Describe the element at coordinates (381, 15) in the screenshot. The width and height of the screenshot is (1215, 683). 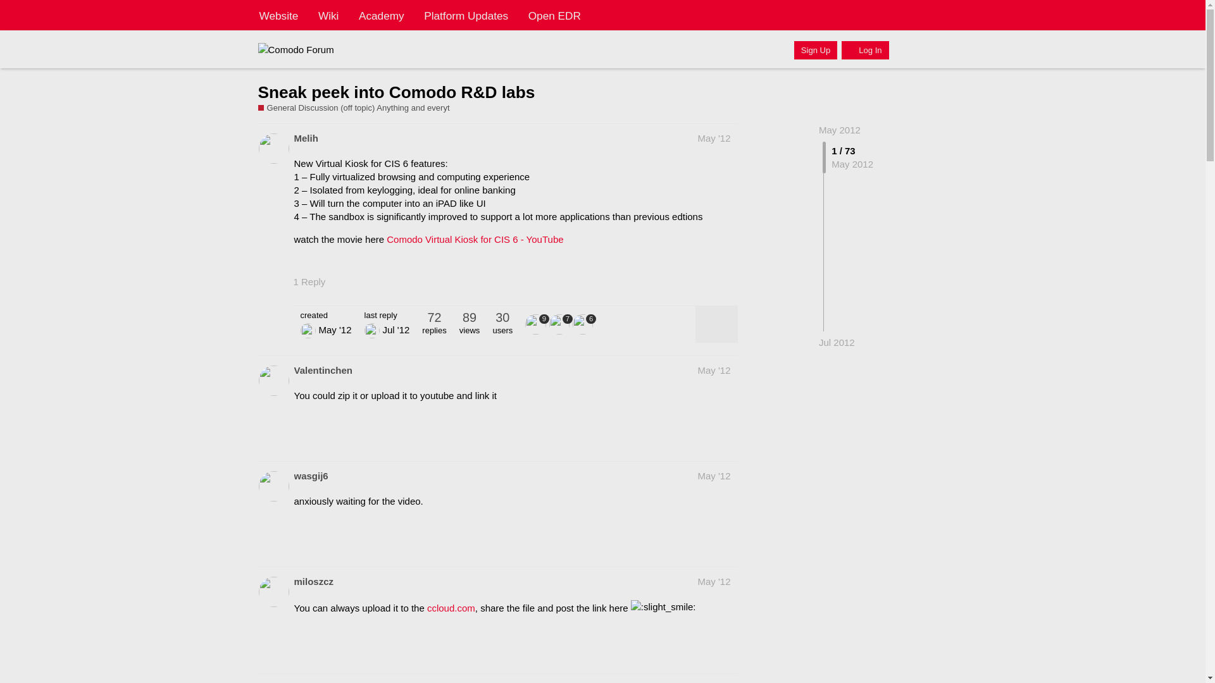
I see `Academy` at that location.